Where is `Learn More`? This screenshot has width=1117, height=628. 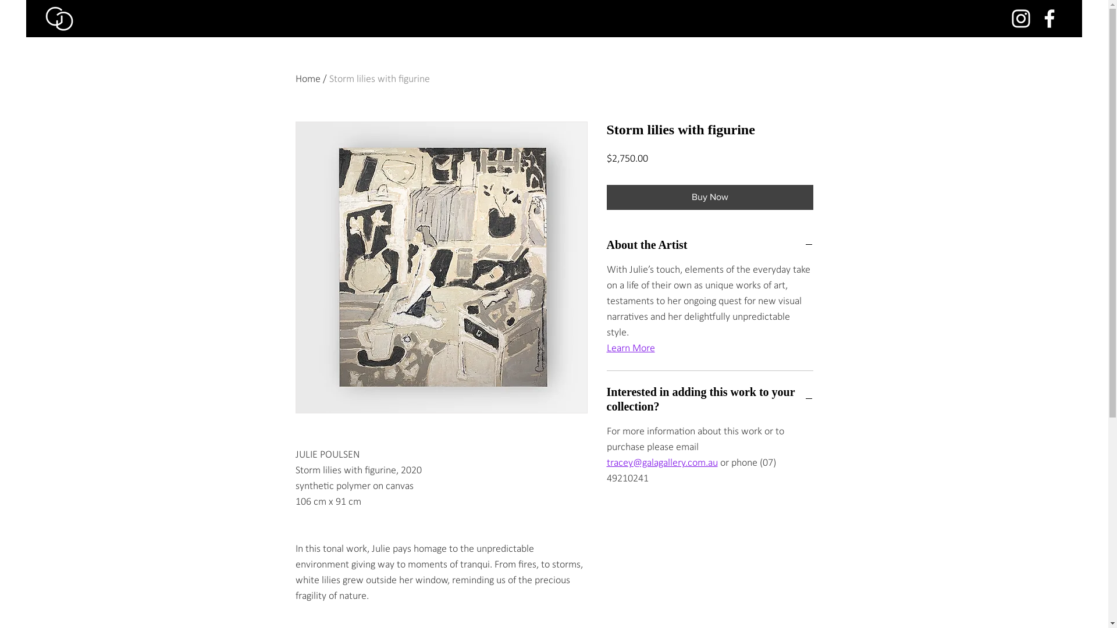
Learn More is located at coordinates (631, 349).